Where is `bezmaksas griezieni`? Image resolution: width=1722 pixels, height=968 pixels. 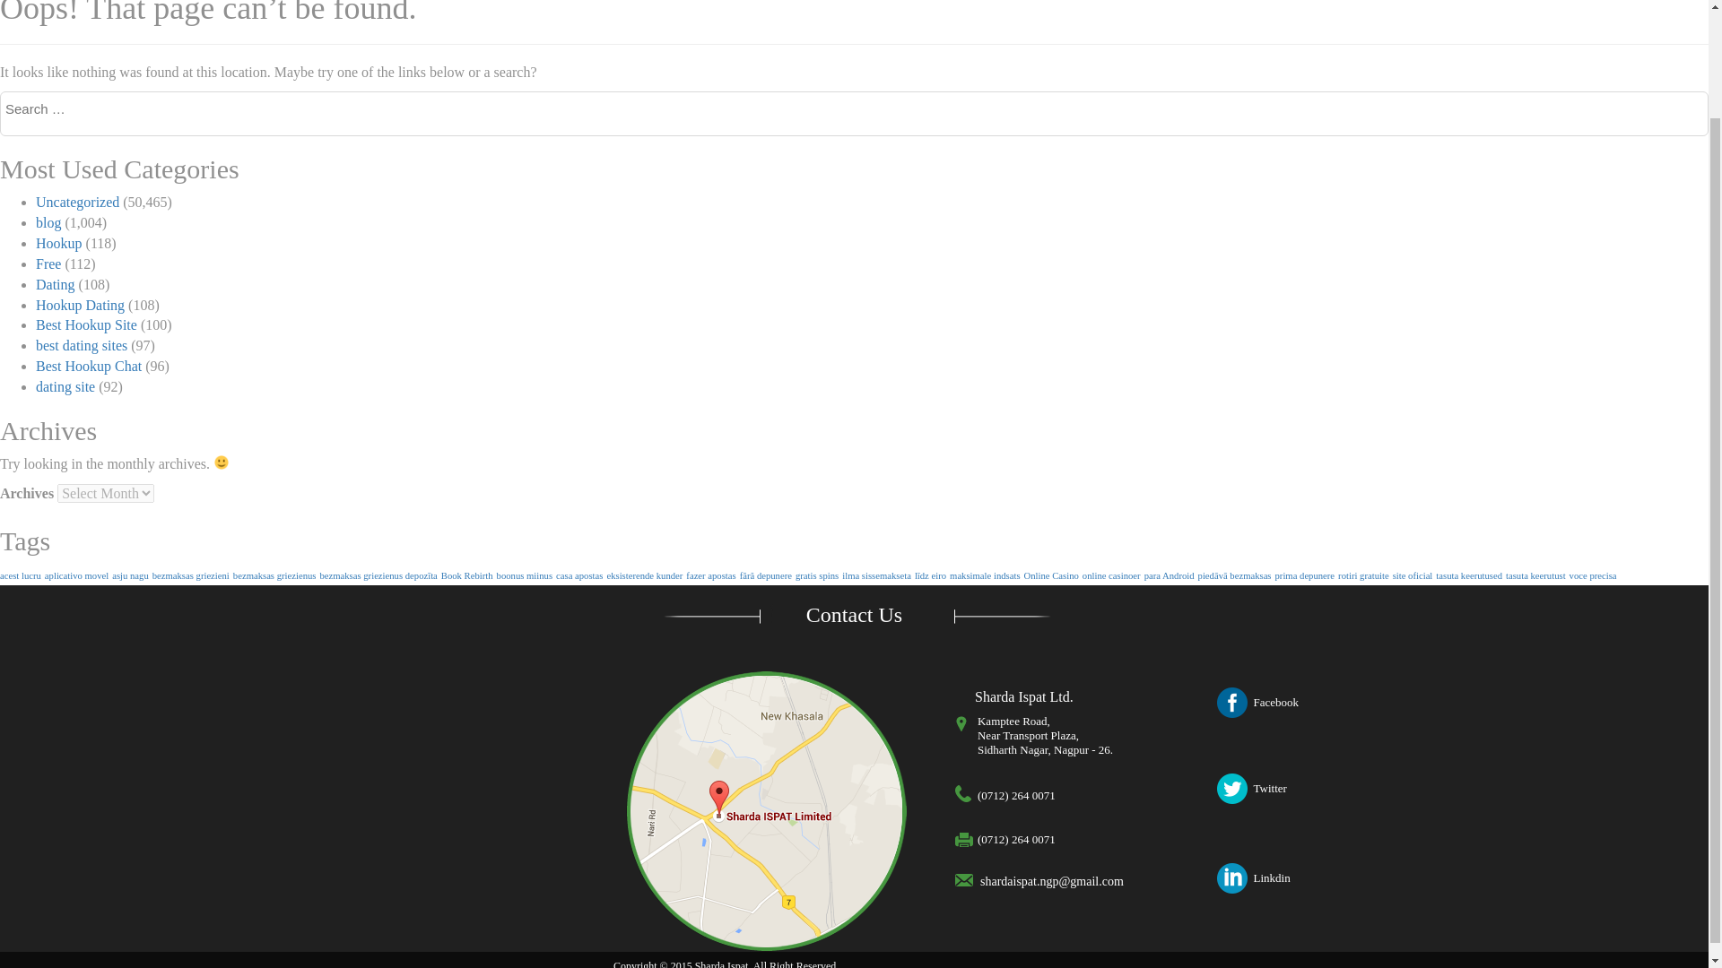 bezmaksas griezieni is located at coordinates (190, 575).